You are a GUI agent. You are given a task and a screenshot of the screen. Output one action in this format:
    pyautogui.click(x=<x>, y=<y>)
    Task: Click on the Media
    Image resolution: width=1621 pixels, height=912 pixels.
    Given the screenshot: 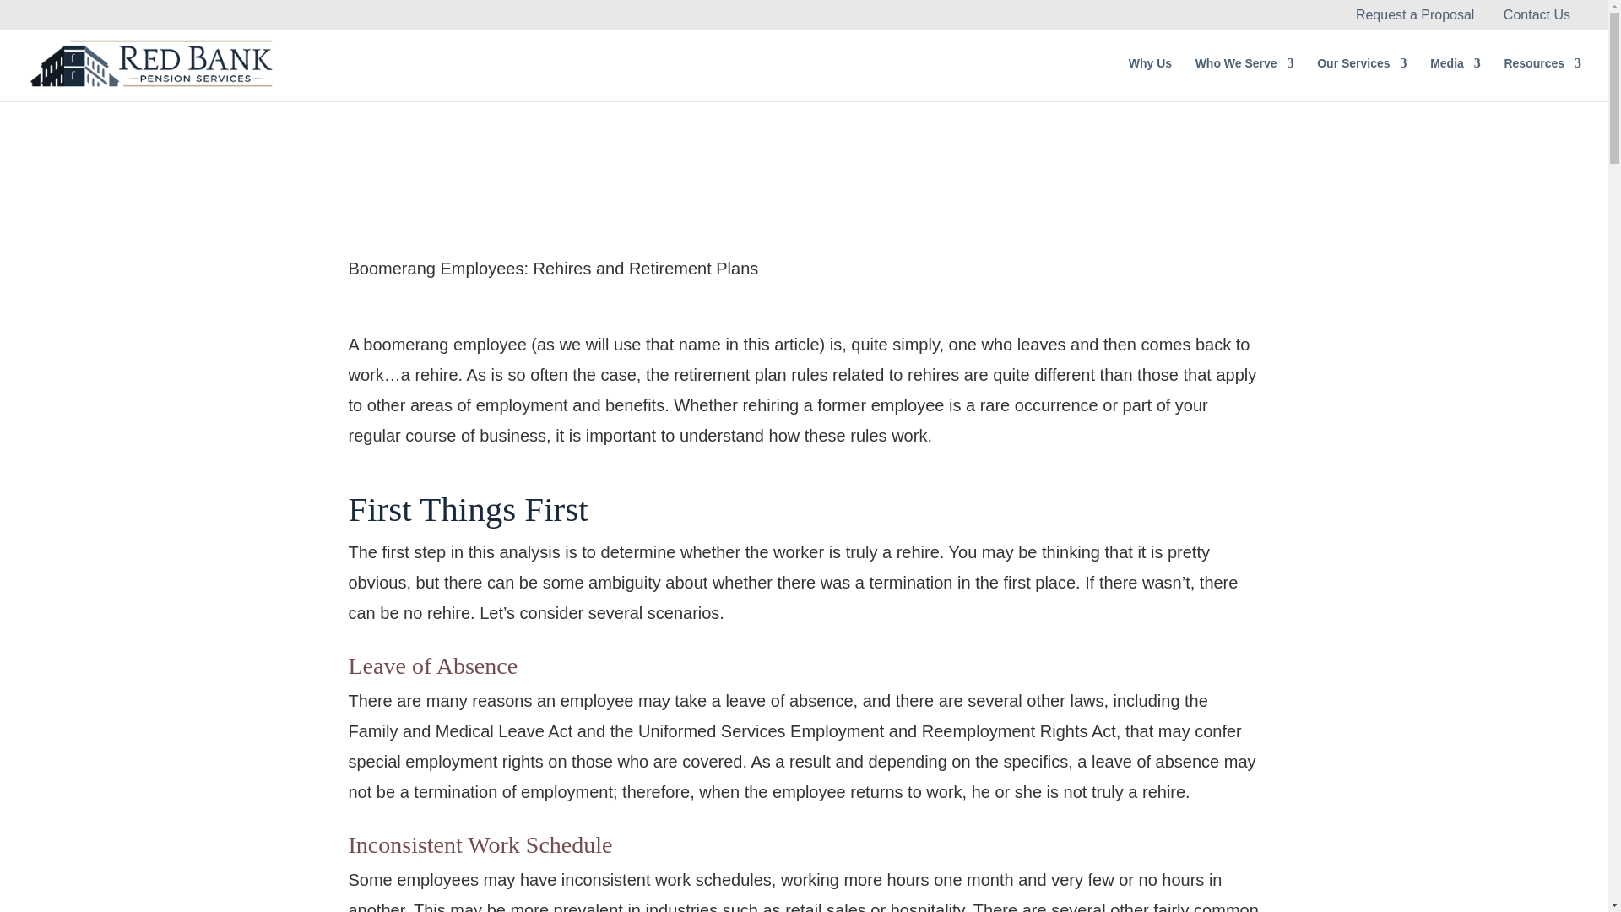 What is the action you would take?
    pyautogui.click(x=1456, y=79)
    